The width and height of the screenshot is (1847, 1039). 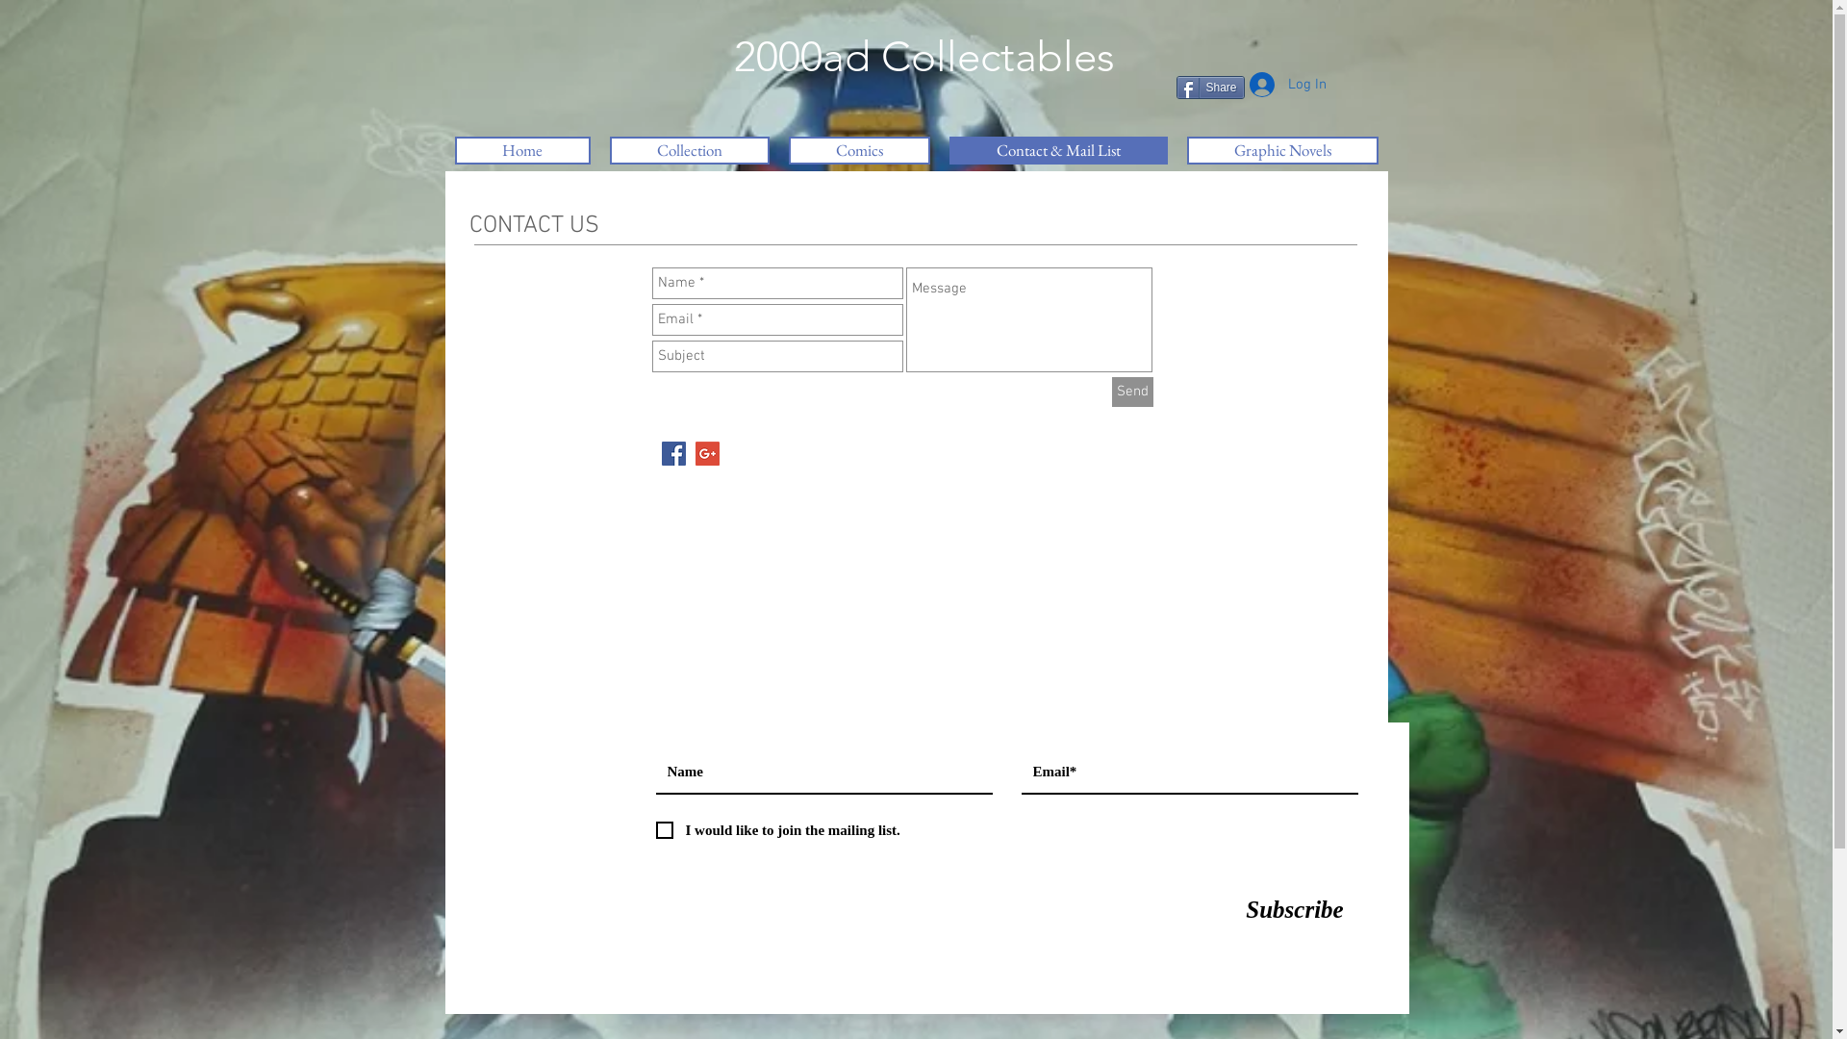 What do you see at coordinates (1210, 88) in the screenshot?
I see `Share` at bounding box center [1210, 88].